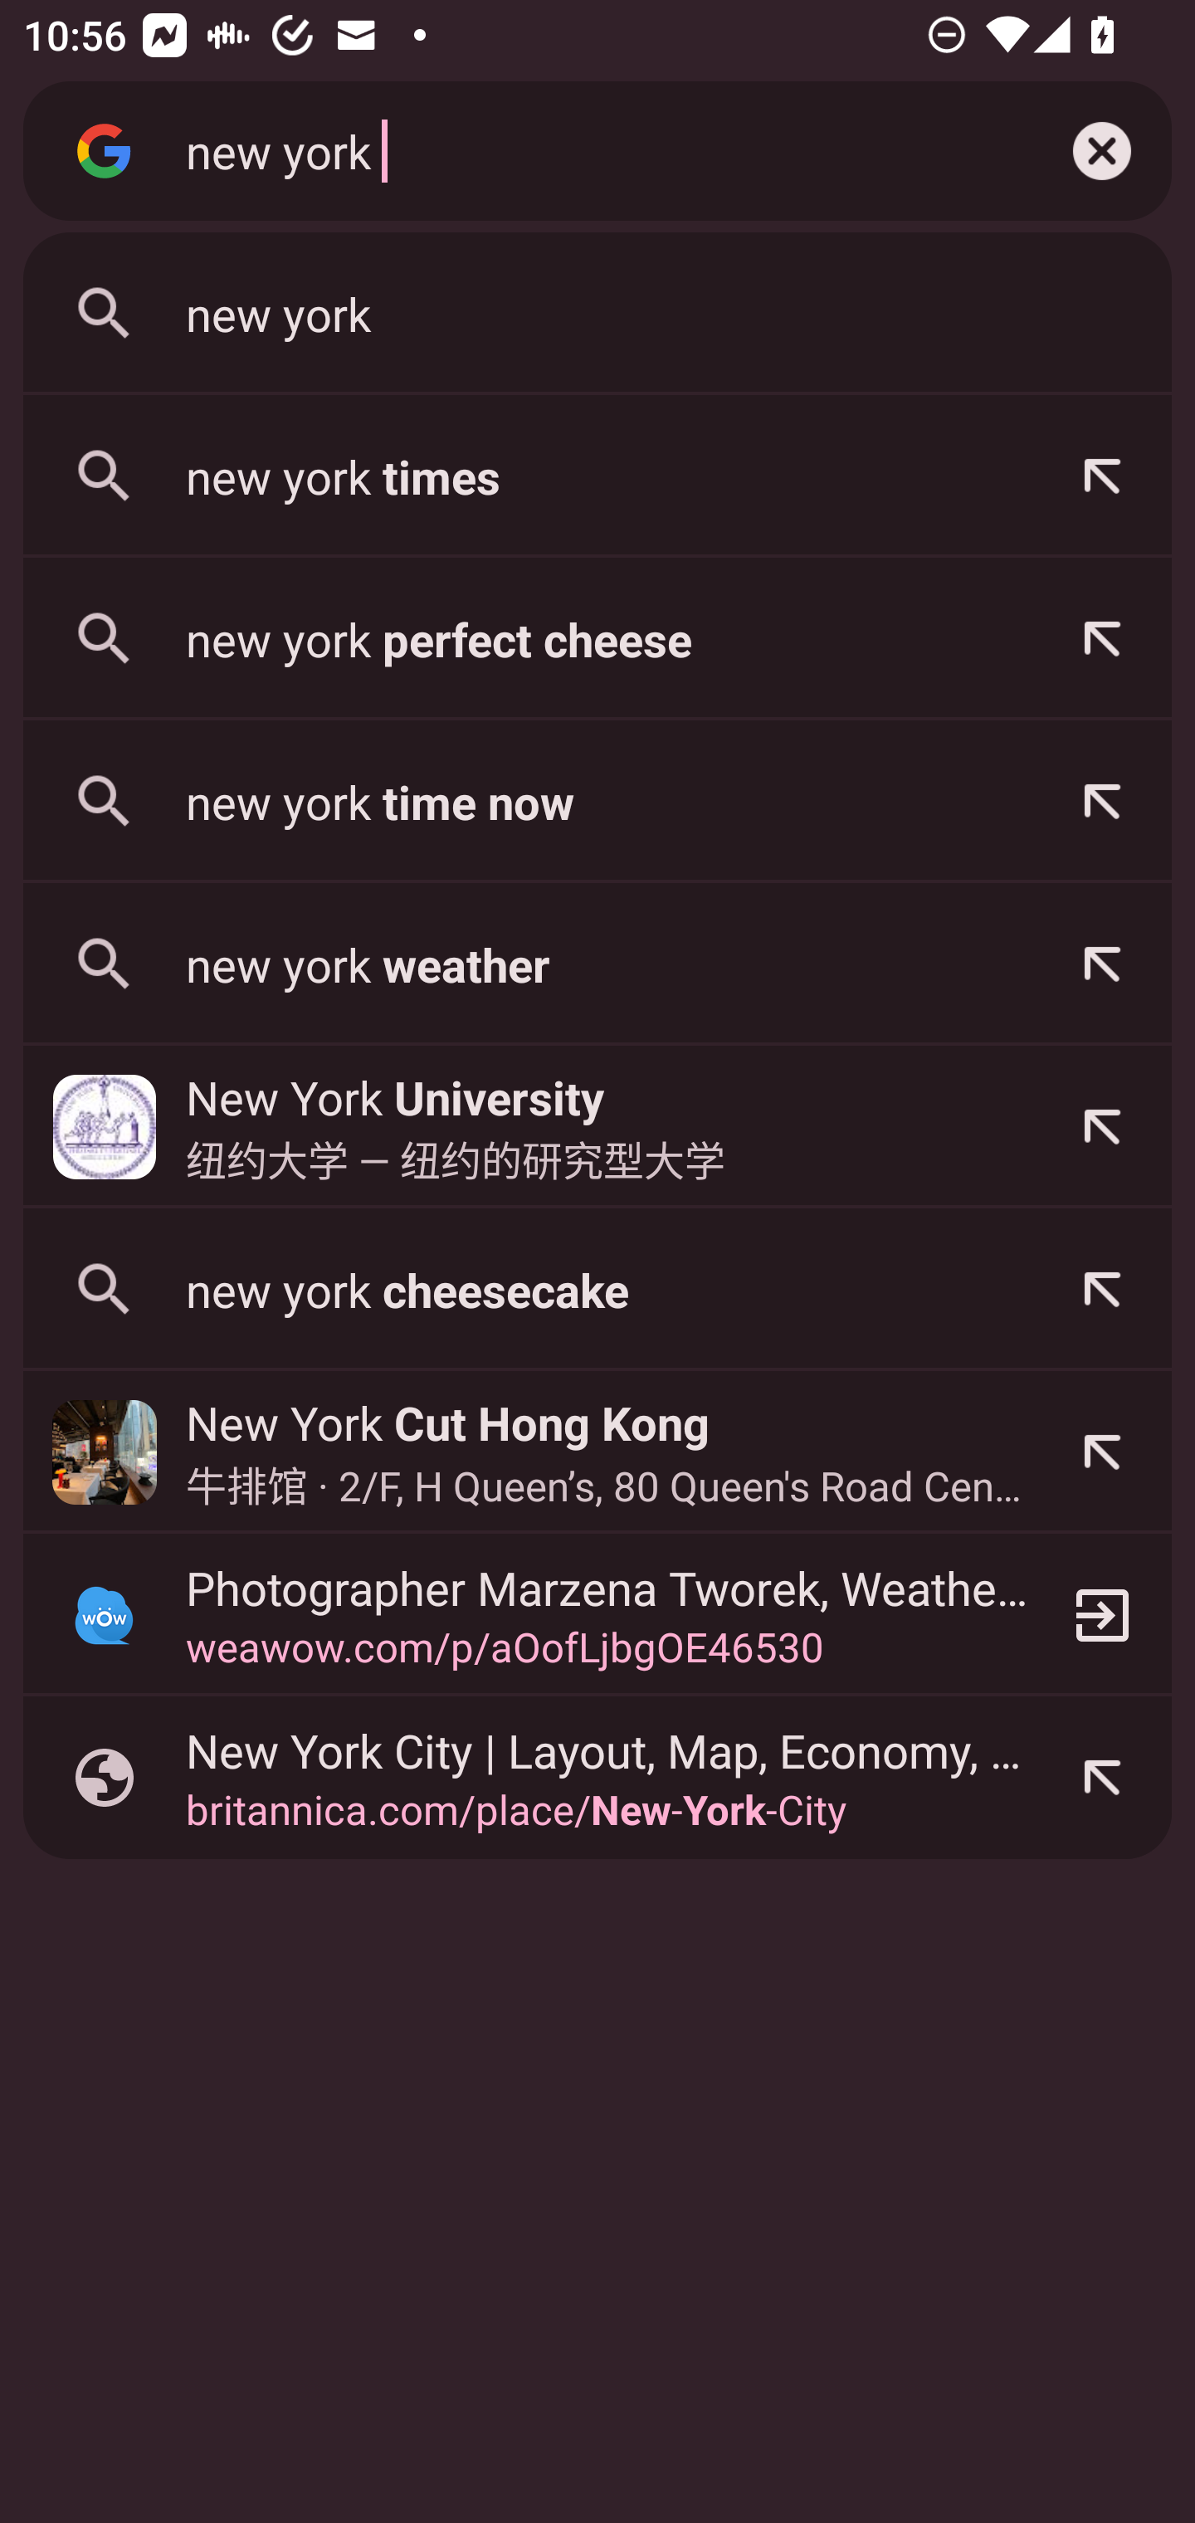 The width and height of the screenshot is (1195, 2523). What do you see at coordinates (597, 802) in the screenshot?
I see `new york time now Refine: new york time now` at bounding box center [597, 802].